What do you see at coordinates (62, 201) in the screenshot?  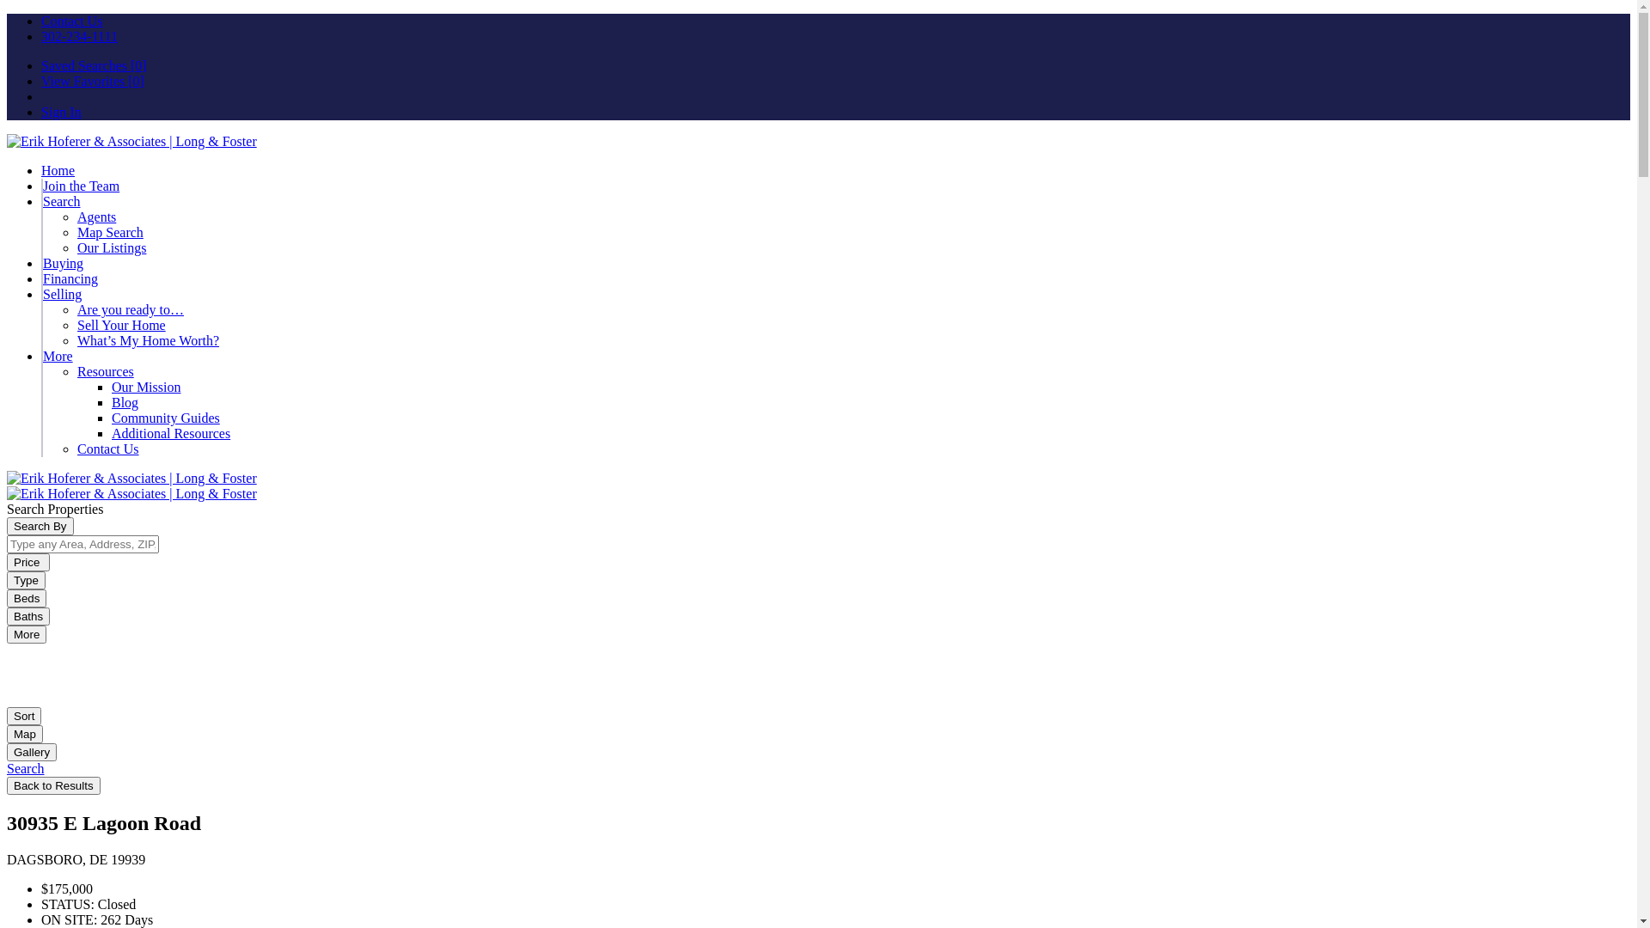 I see `Search` at bounding box center [62, 201].